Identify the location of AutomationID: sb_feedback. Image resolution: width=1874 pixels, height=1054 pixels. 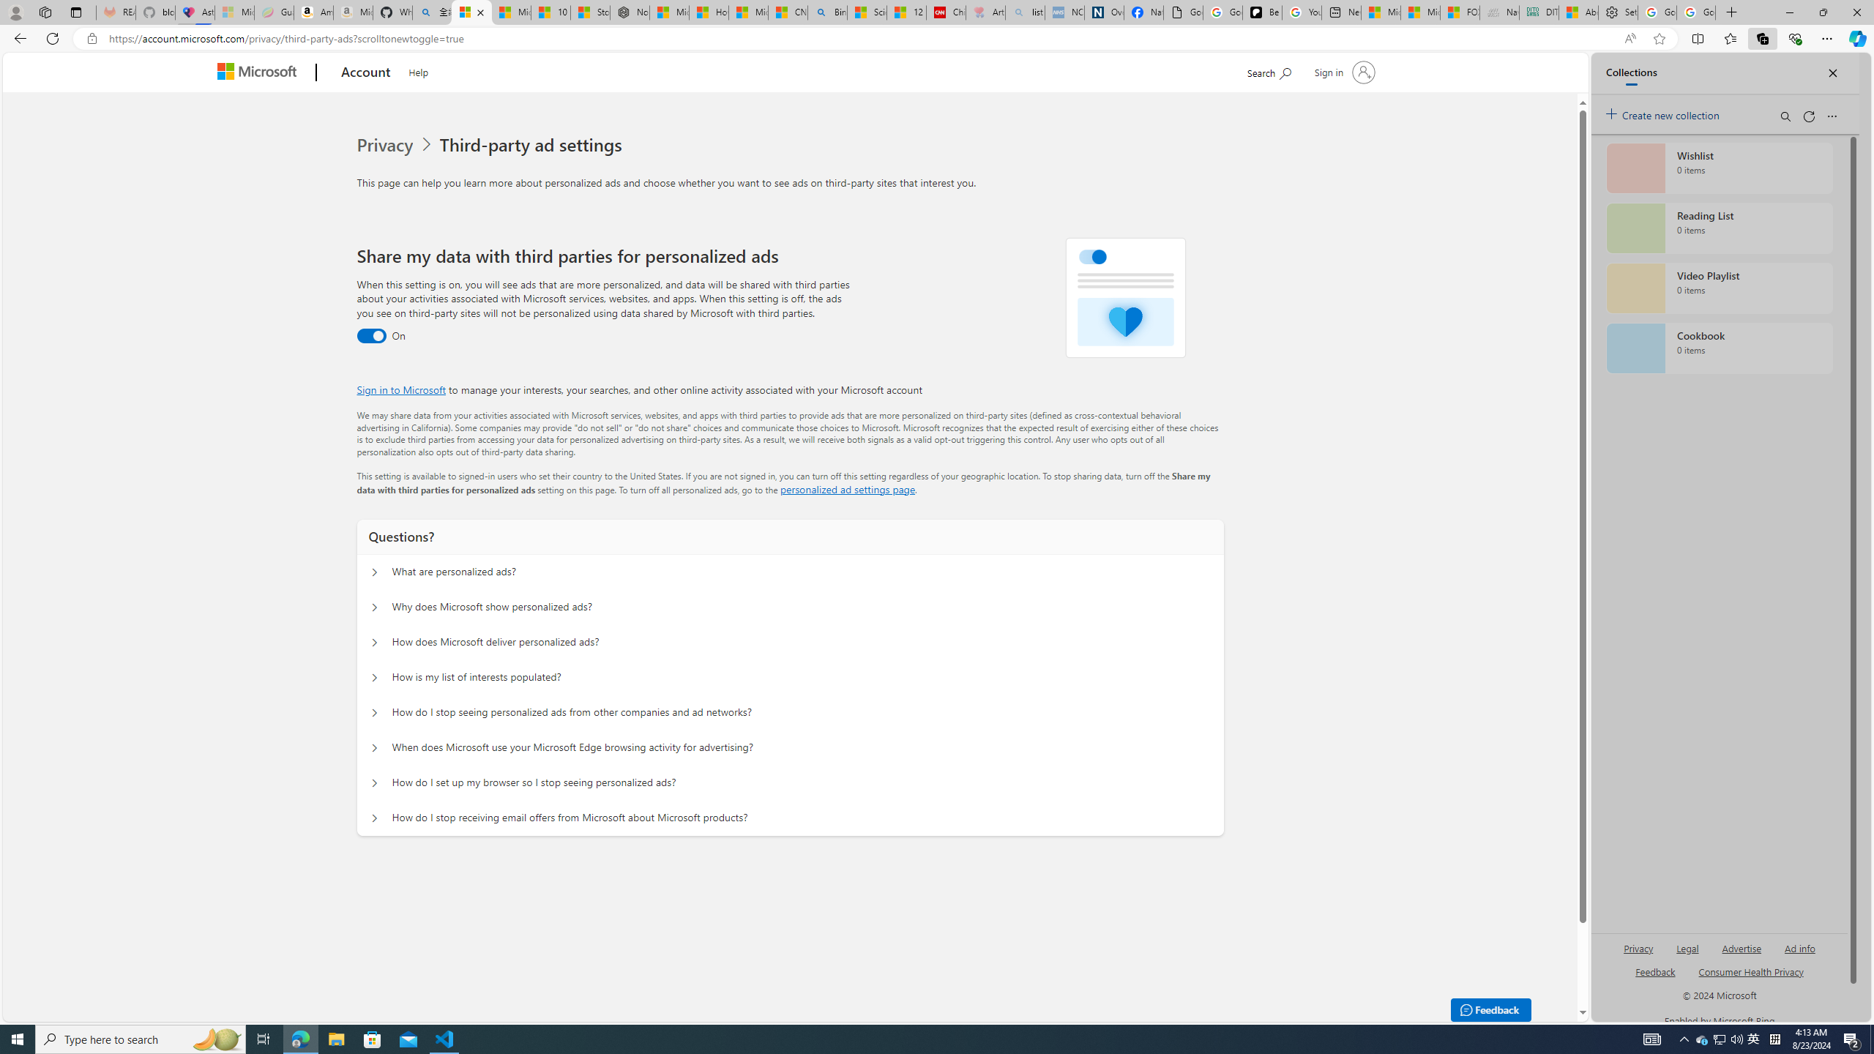
(1655, 971).